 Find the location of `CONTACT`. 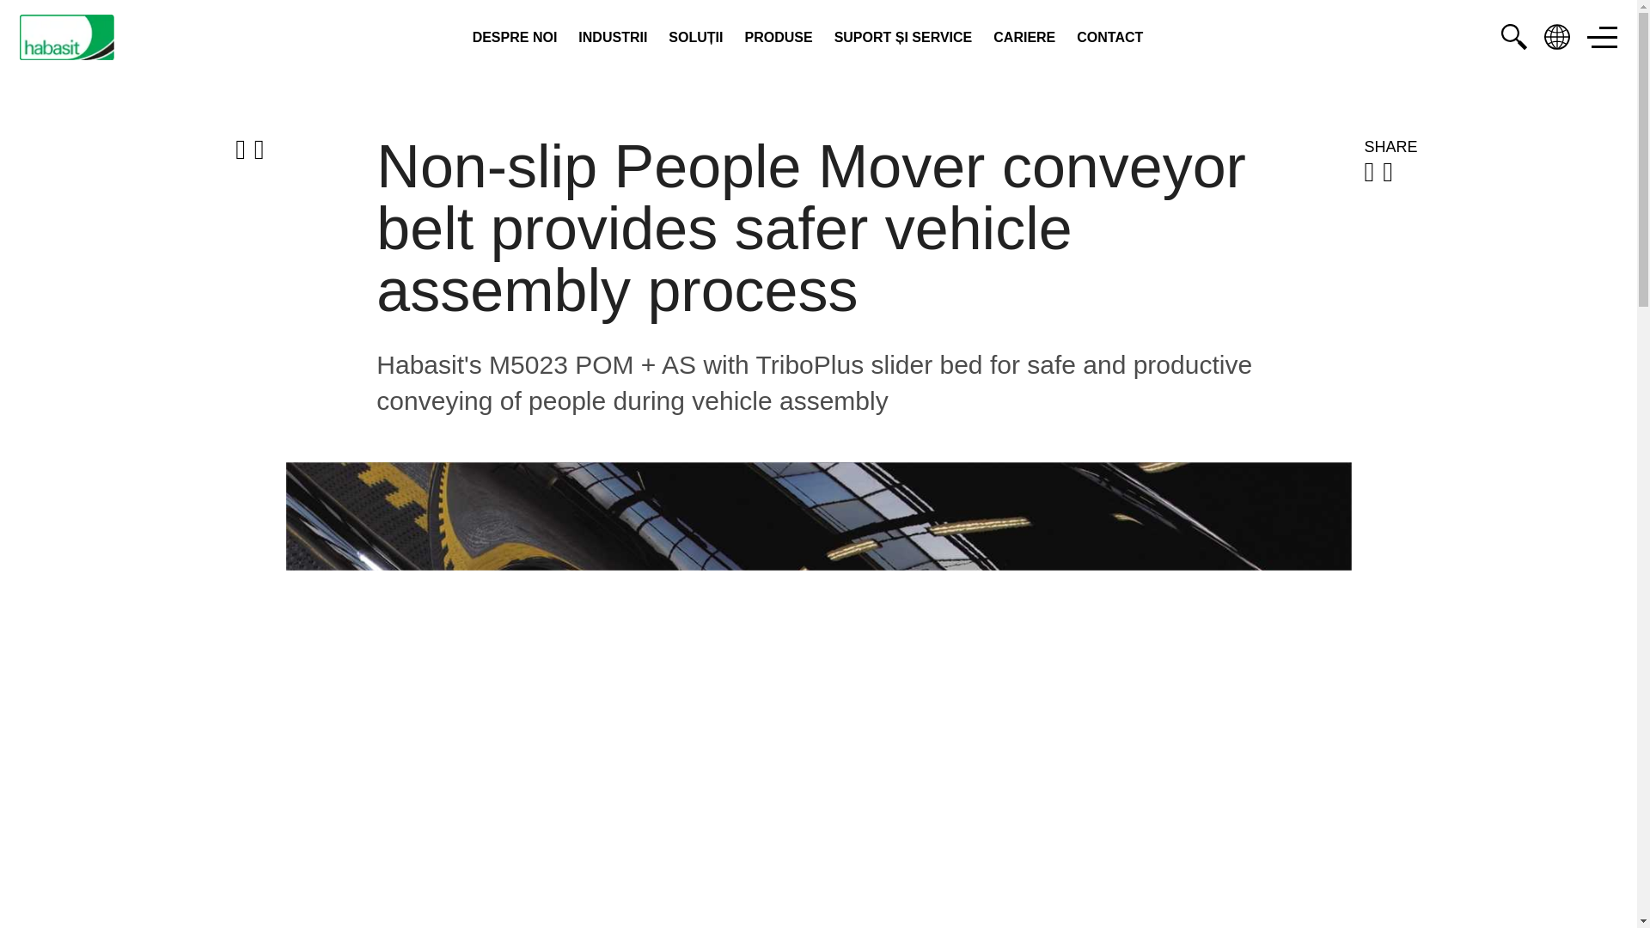

CONTACT is located at coordinates (1110, 38).